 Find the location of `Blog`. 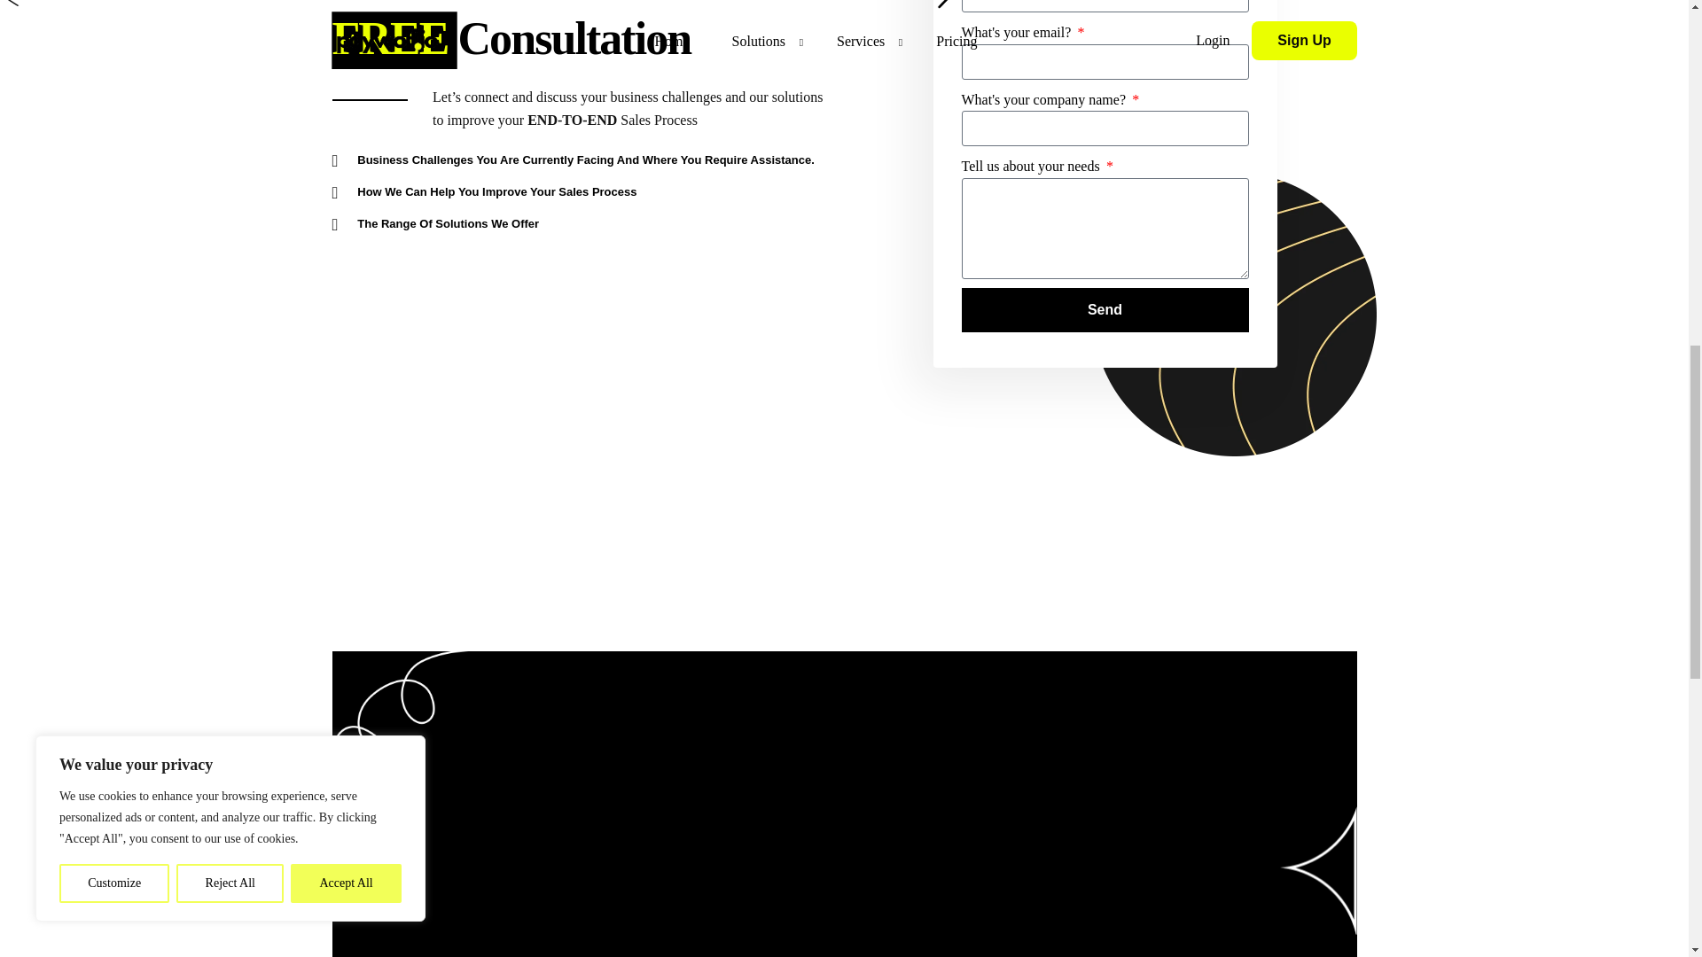

Blog is located at coordinates (711, 743).